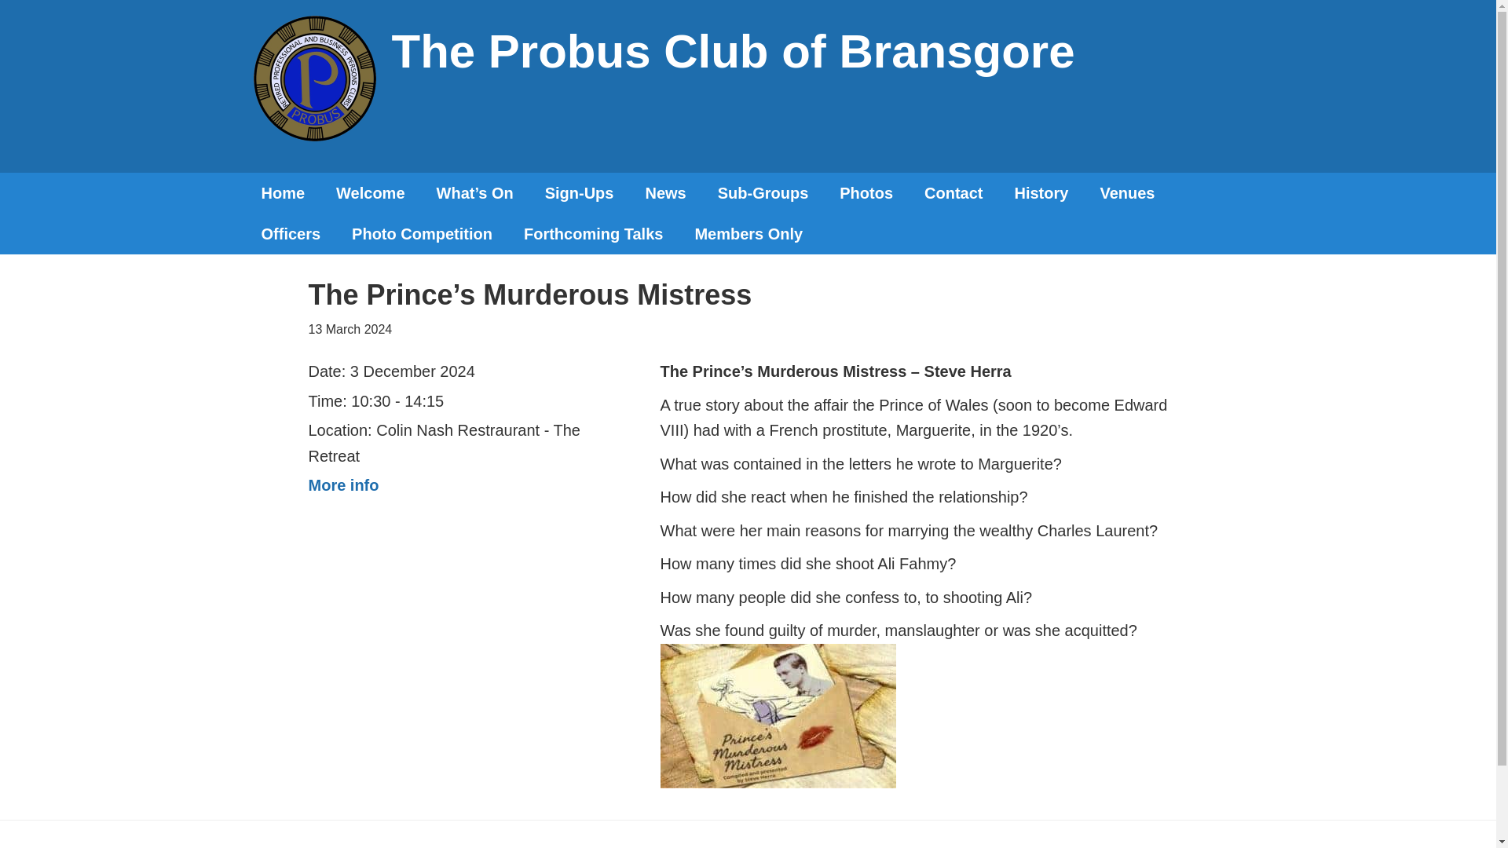 The height and width of the screenshot is (848, 1508). What do you see at coordinates (580, 193) in the screenshot?
I see `Sign-Ups` at bounding box center [580, 193].